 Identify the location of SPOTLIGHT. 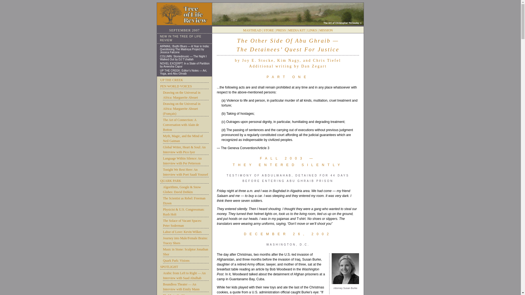
(184, 267).